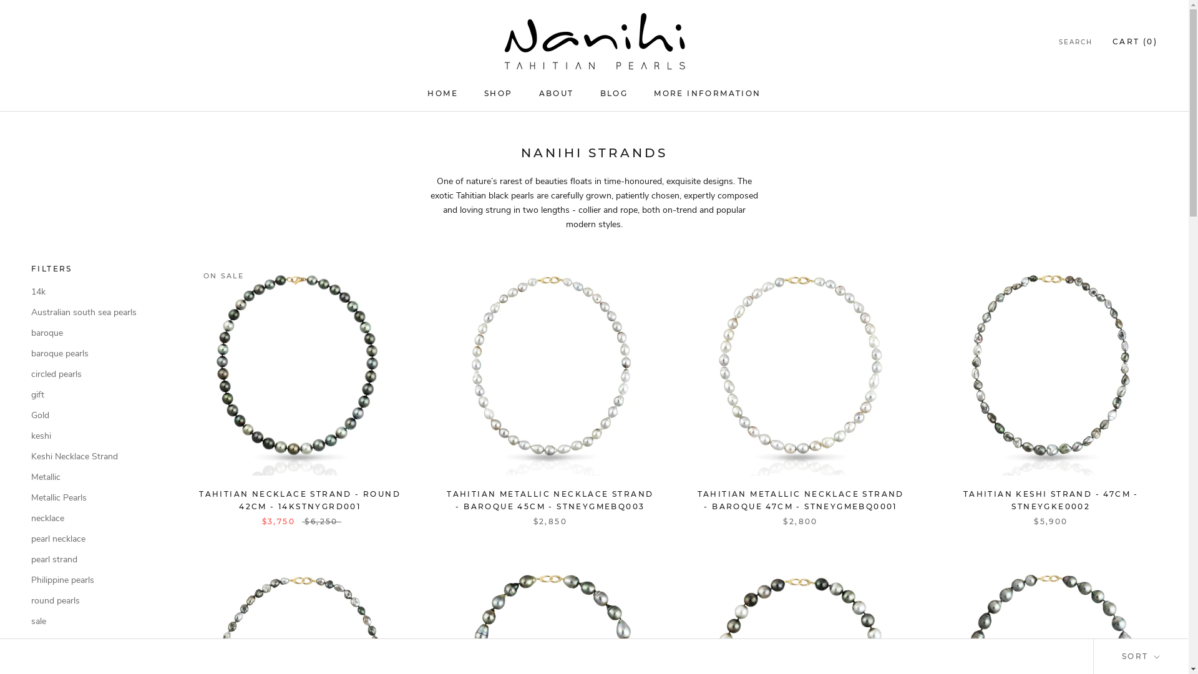 The height and width of the screenshot is (674, 1198). I want to click on SHOP, so click(499, 94).